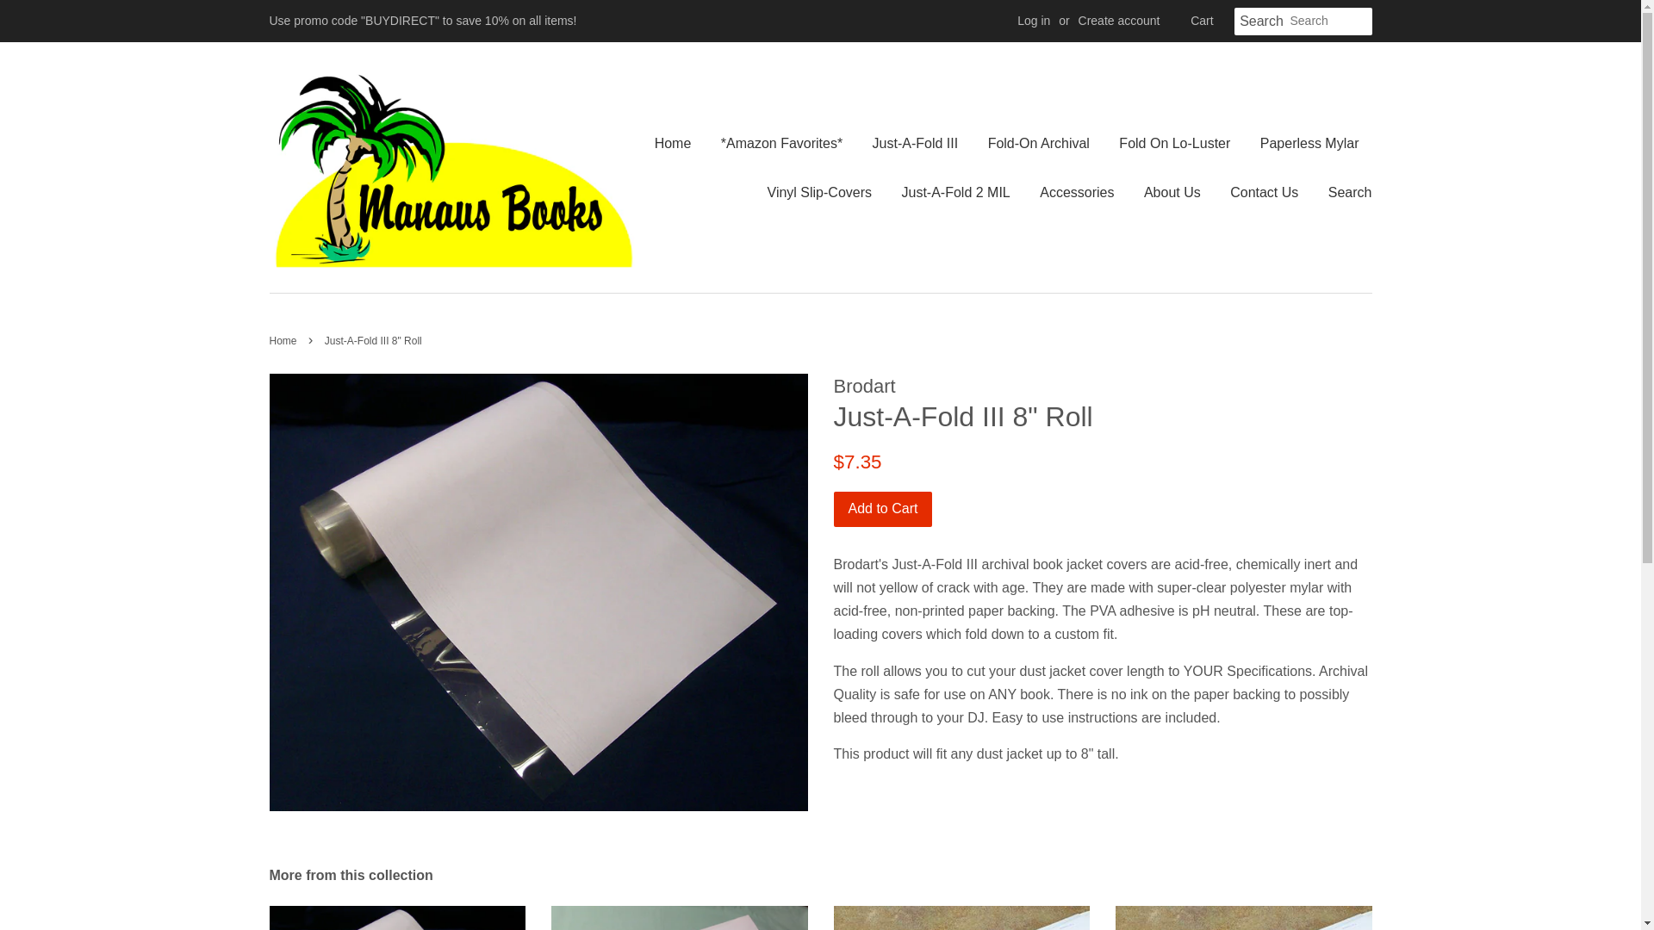 This screenshot has width=1654, height=930. What do you see at coordinates (1265, 192) in the screenshot?
I see `Contact Us` at bounding box center [1265, 192].